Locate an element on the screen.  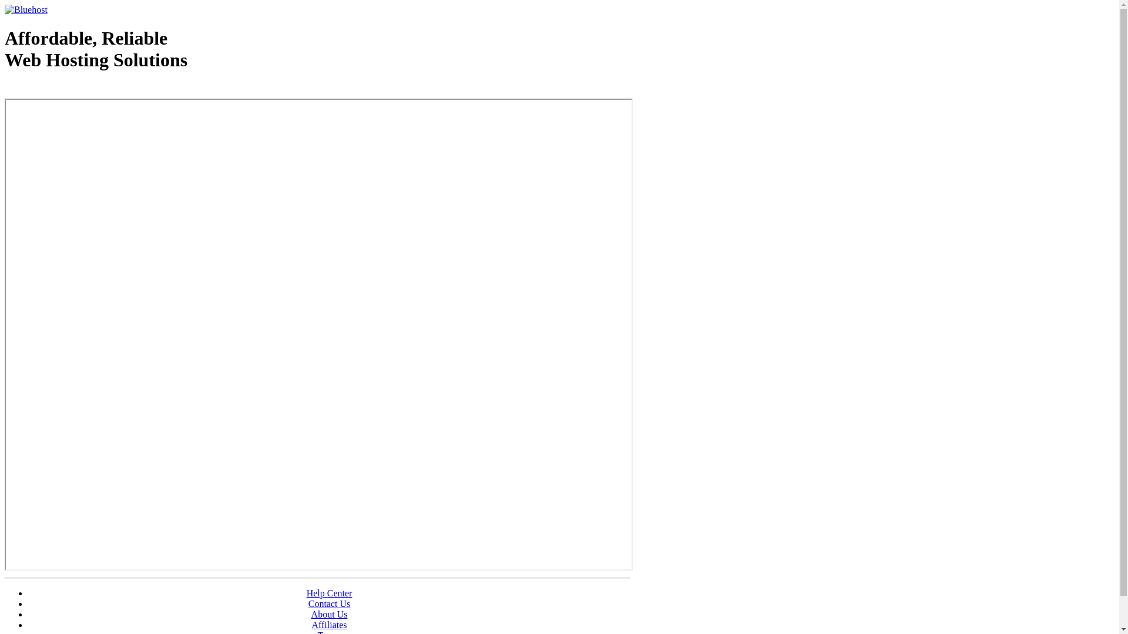
About Us is located at coordinates (330, 614).